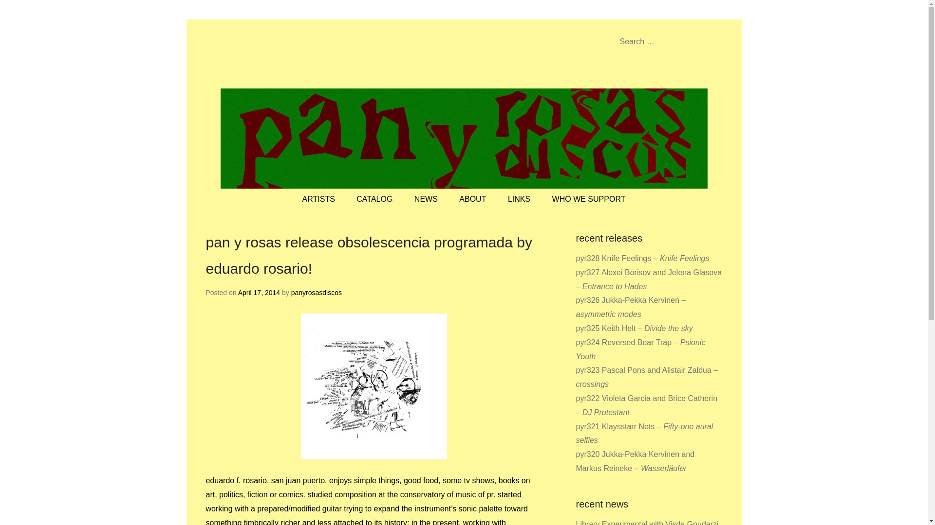 This screenshot has width=935, height=525. I want to click on LINKS, so click(519, 199).